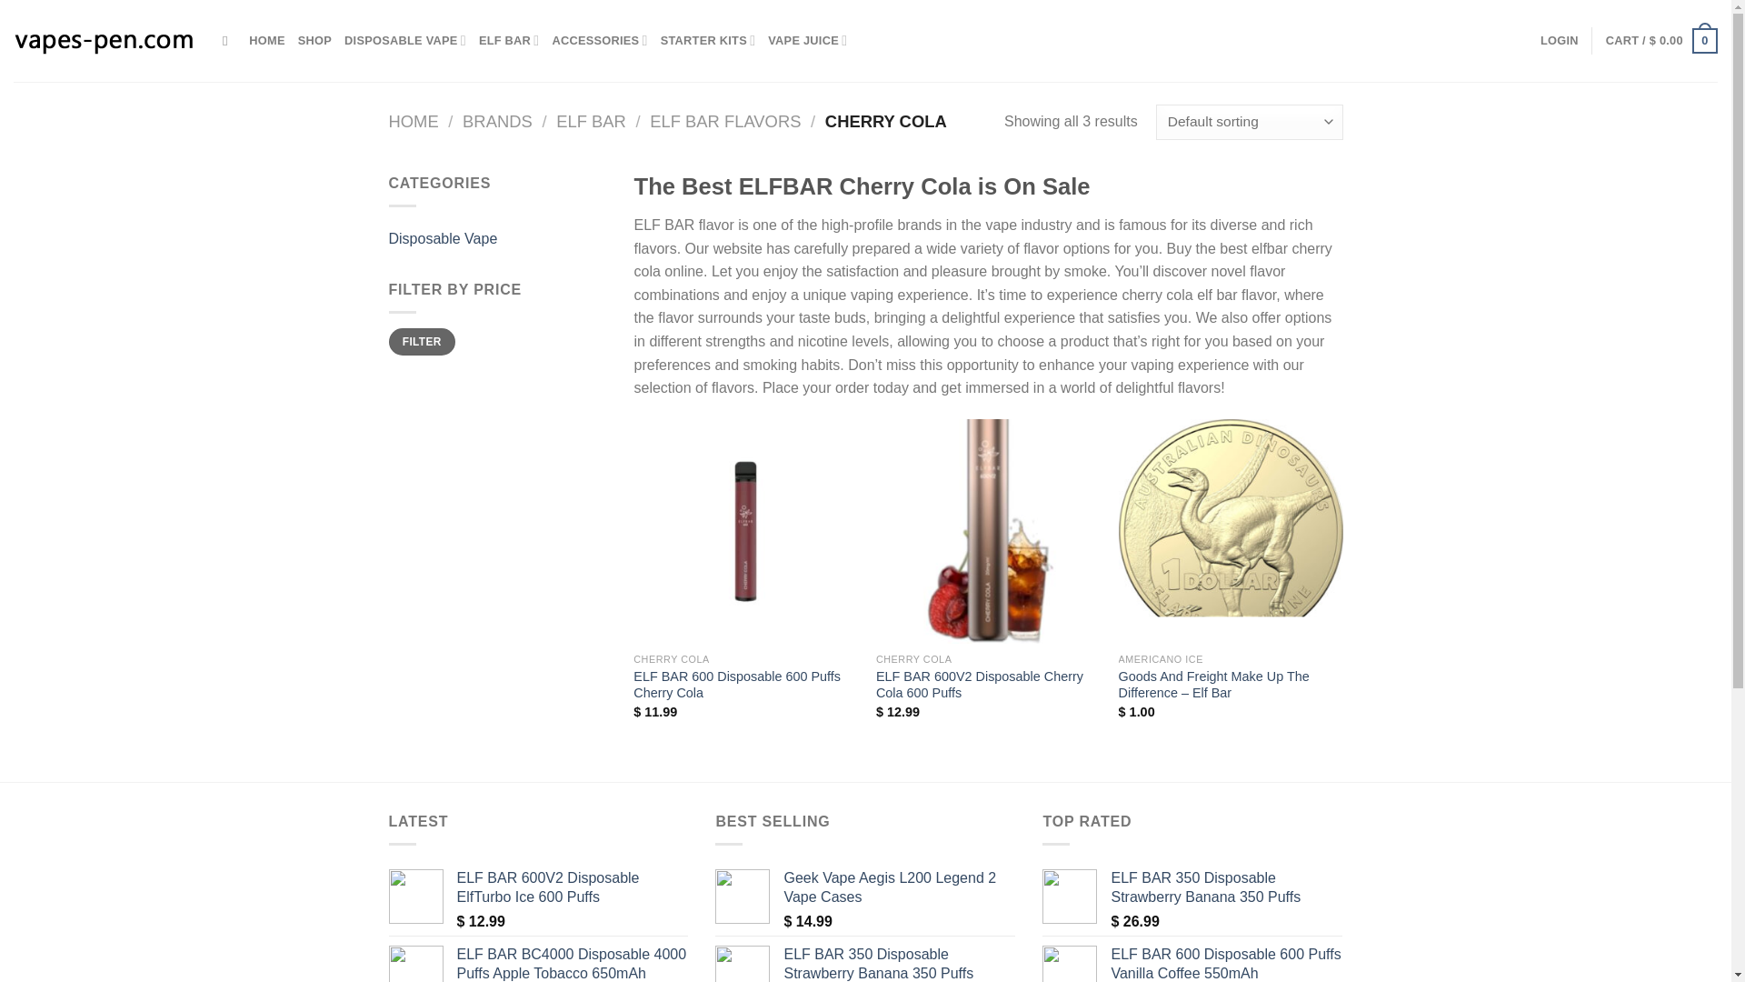 This screenshot has width=1745, height=982. I want to click on Cart, so click(1661, 41).